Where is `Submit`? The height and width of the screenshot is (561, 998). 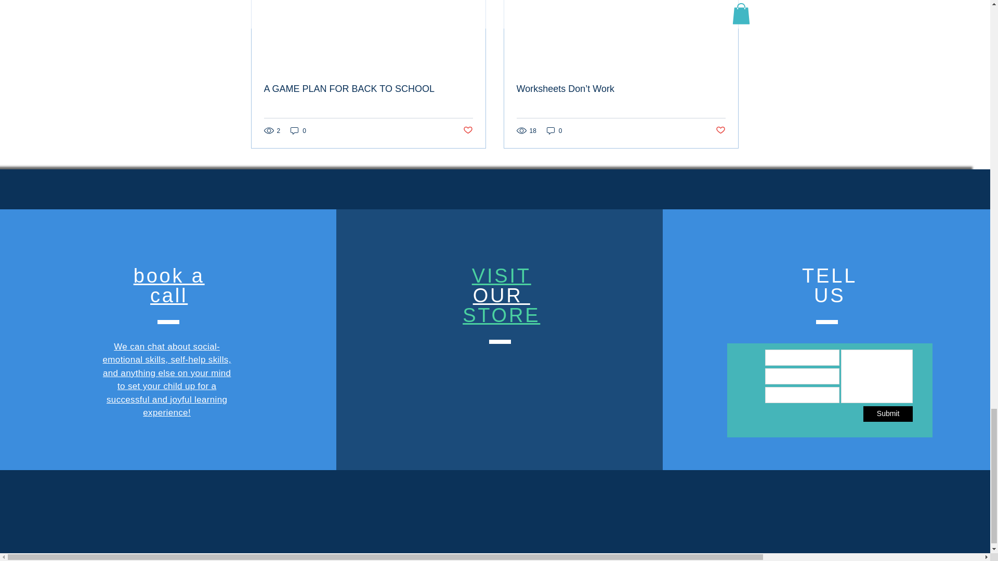 Submit is located at coordinates (169, 285).